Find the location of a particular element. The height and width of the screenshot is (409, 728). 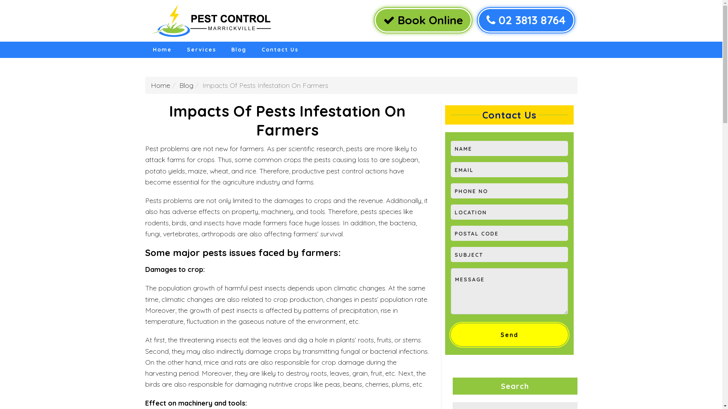

02 3813 8764 is located at coordinates (526, 20).